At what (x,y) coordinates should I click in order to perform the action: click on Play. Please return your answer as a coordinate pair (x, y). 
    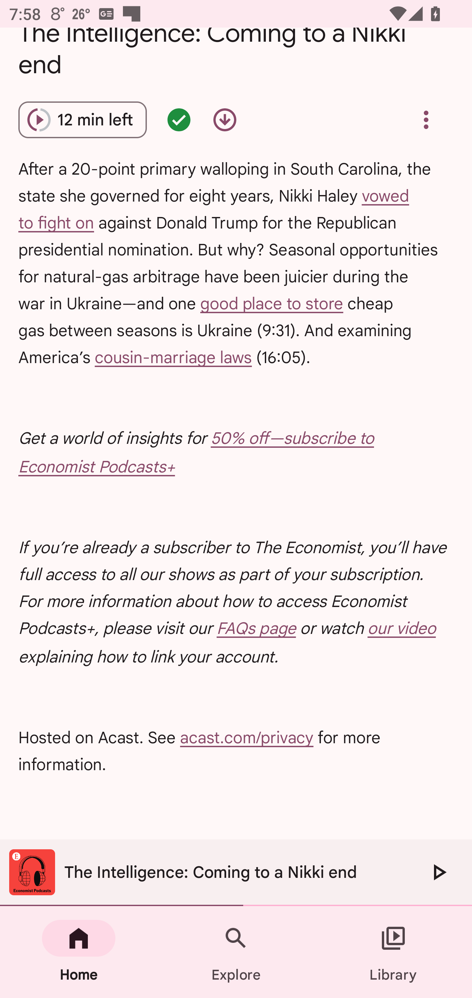
    Looking at the image, I should click on (439, 872).